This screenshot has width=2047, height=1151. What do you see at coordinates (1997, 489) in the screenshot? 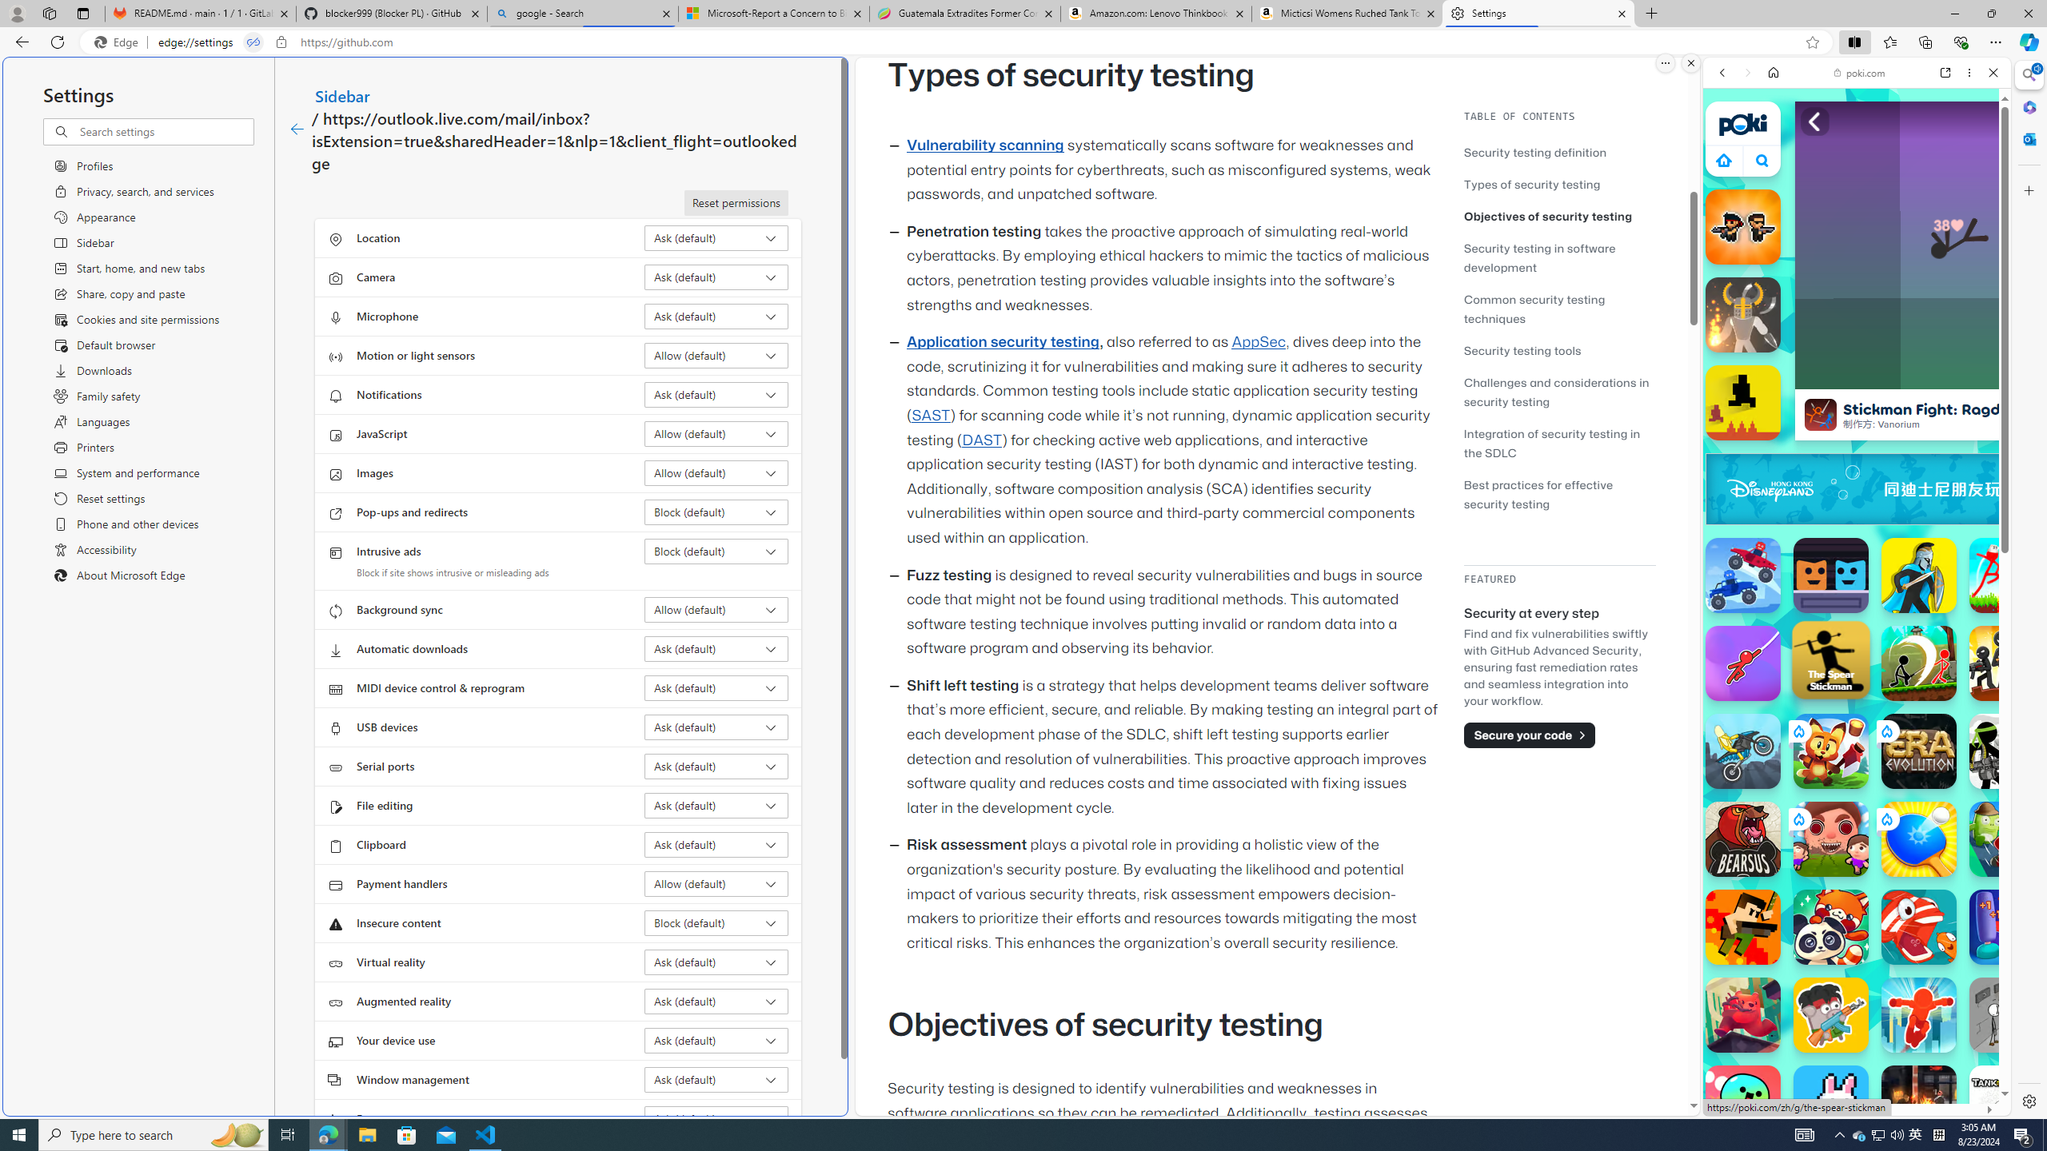
I see `Class: gwd_spritesheet_1708205367` at bounding box center [1997, 489].